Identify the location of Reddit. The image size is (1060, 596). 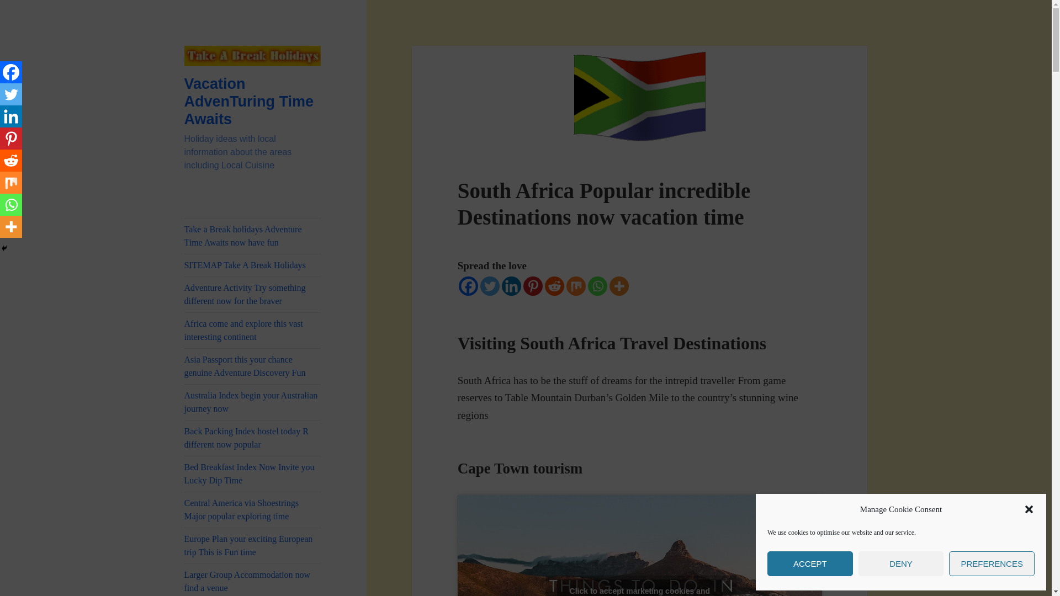
(554, 285).